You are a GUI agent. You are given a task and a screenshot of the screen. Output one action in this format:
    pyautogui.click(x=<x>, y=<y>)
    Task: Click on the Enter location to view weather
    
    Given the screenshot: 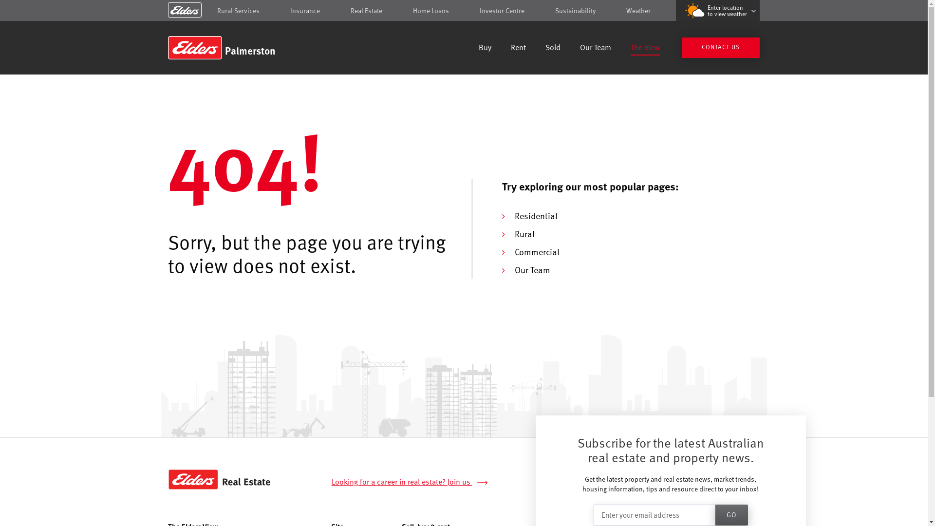 What is the action you would take?
    pyautogui.click(x=718, y=11)
    